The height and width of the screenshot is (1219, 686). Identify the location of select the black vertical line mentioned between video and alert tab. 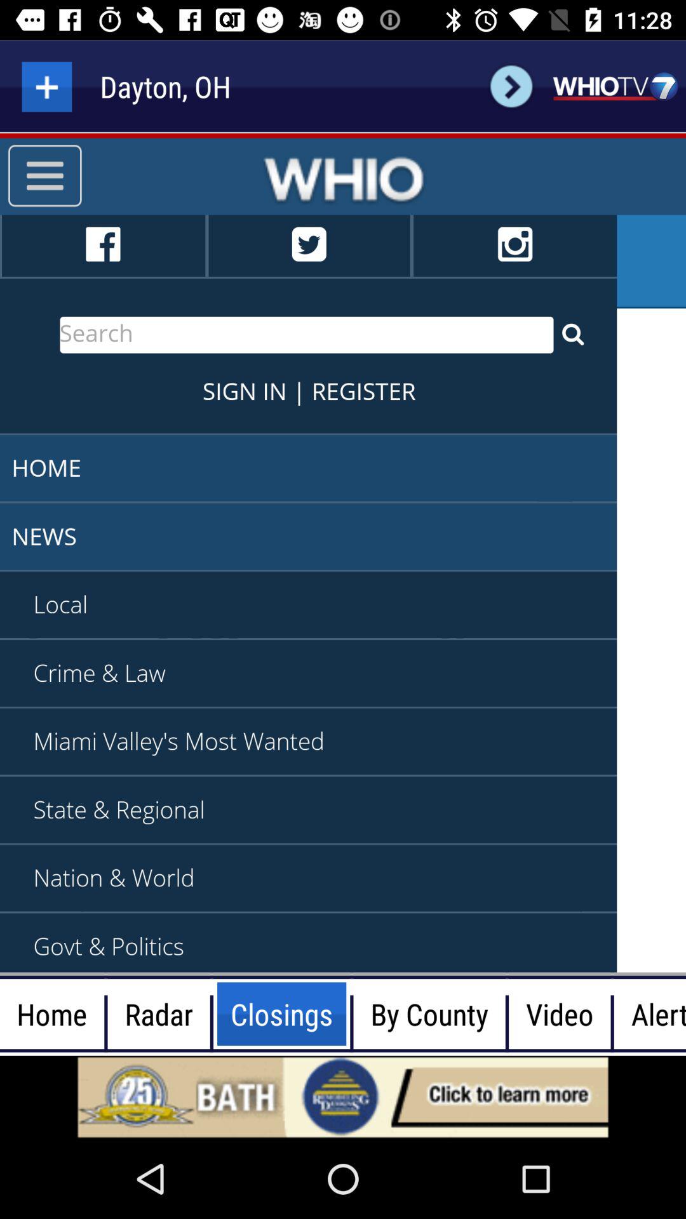
(612, 1014).